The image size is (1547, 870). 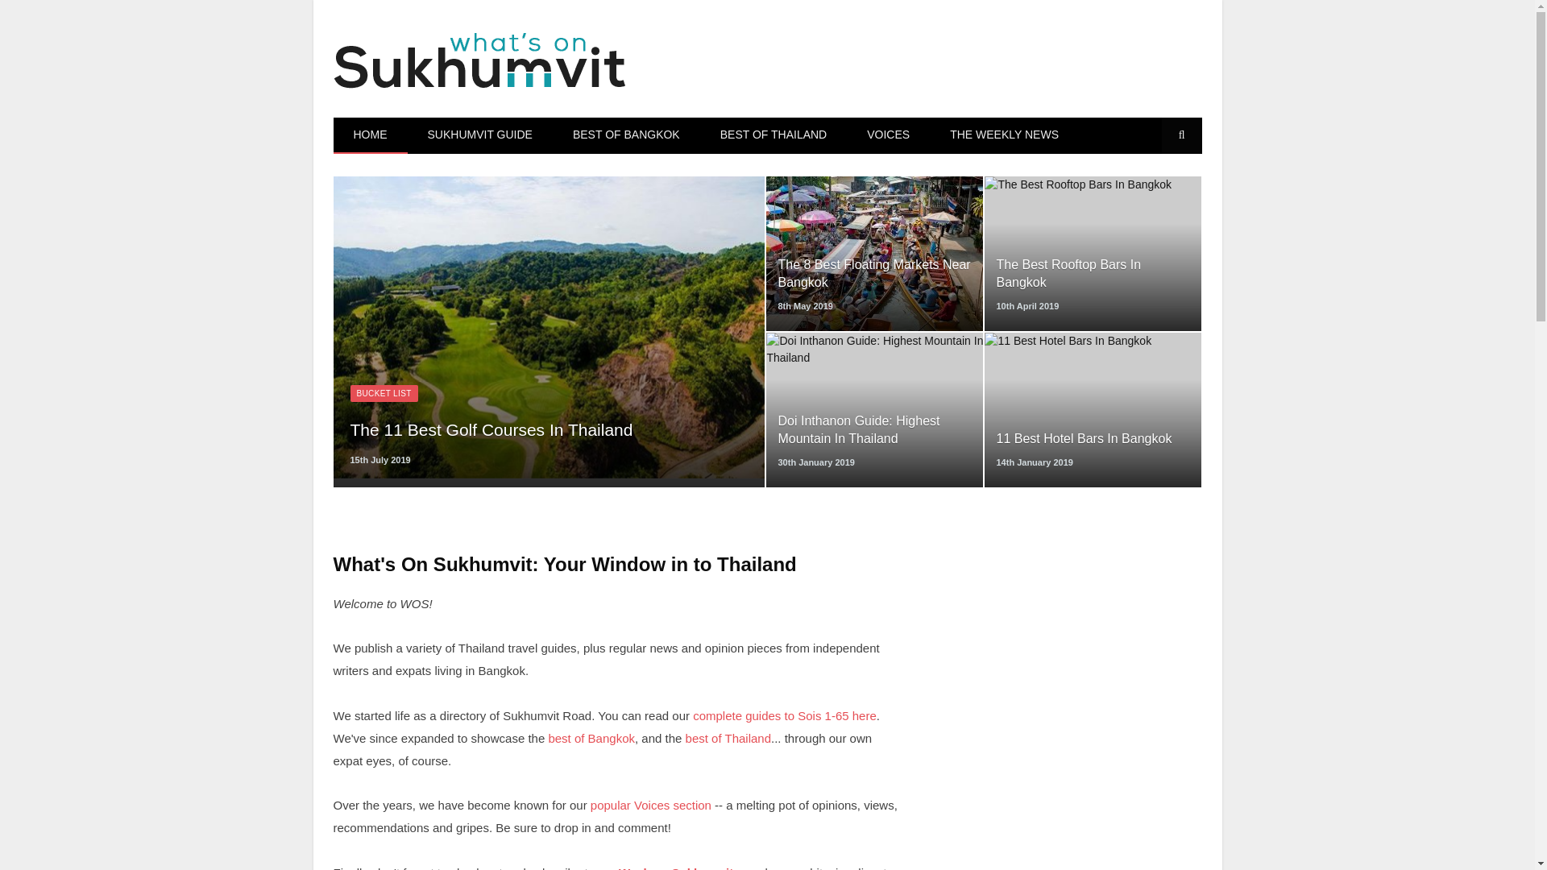 What do you see at coordinates (480, 135) in the screenshot?
I see `SUKHUMVIT GUIDE` at bounding box center [480, 135].